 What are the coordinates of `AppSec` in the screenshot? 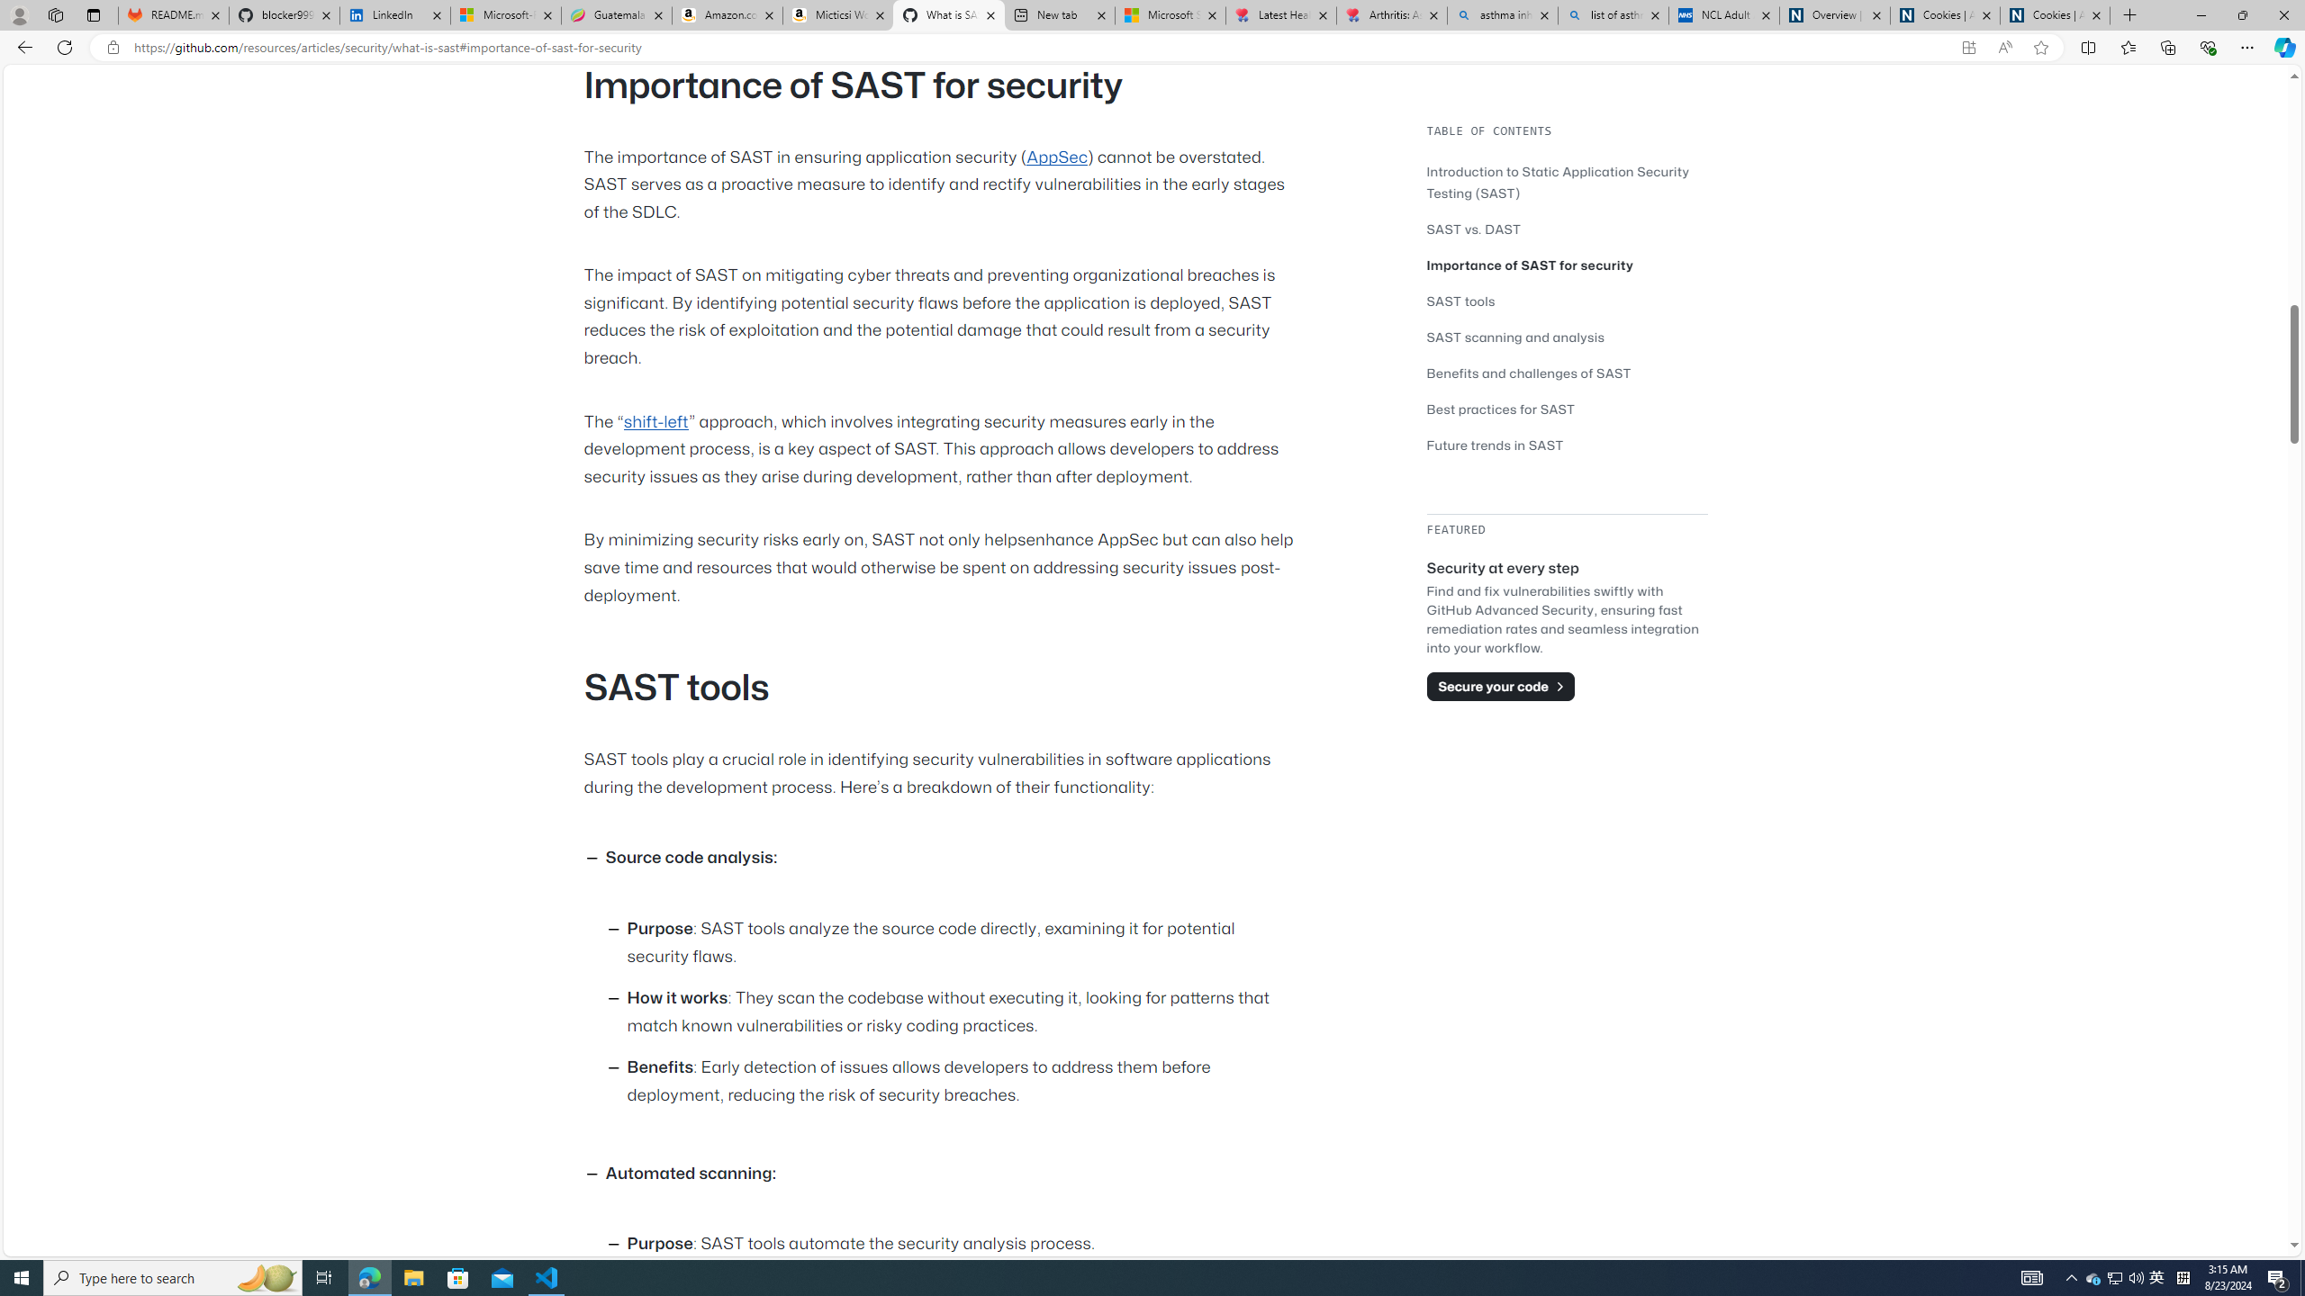 It's located at (1057, 157).